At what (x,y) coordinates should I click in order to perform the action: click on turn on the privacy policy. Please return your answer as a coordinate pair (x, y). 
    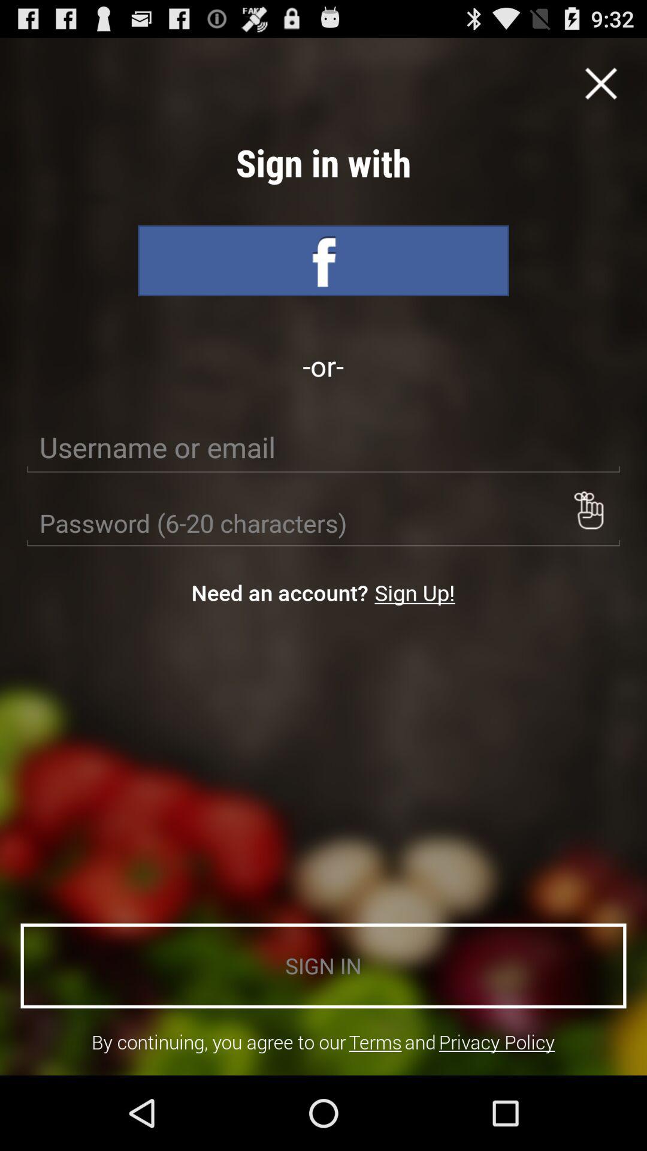
    Looking at the image, I should click on (497, 1042).